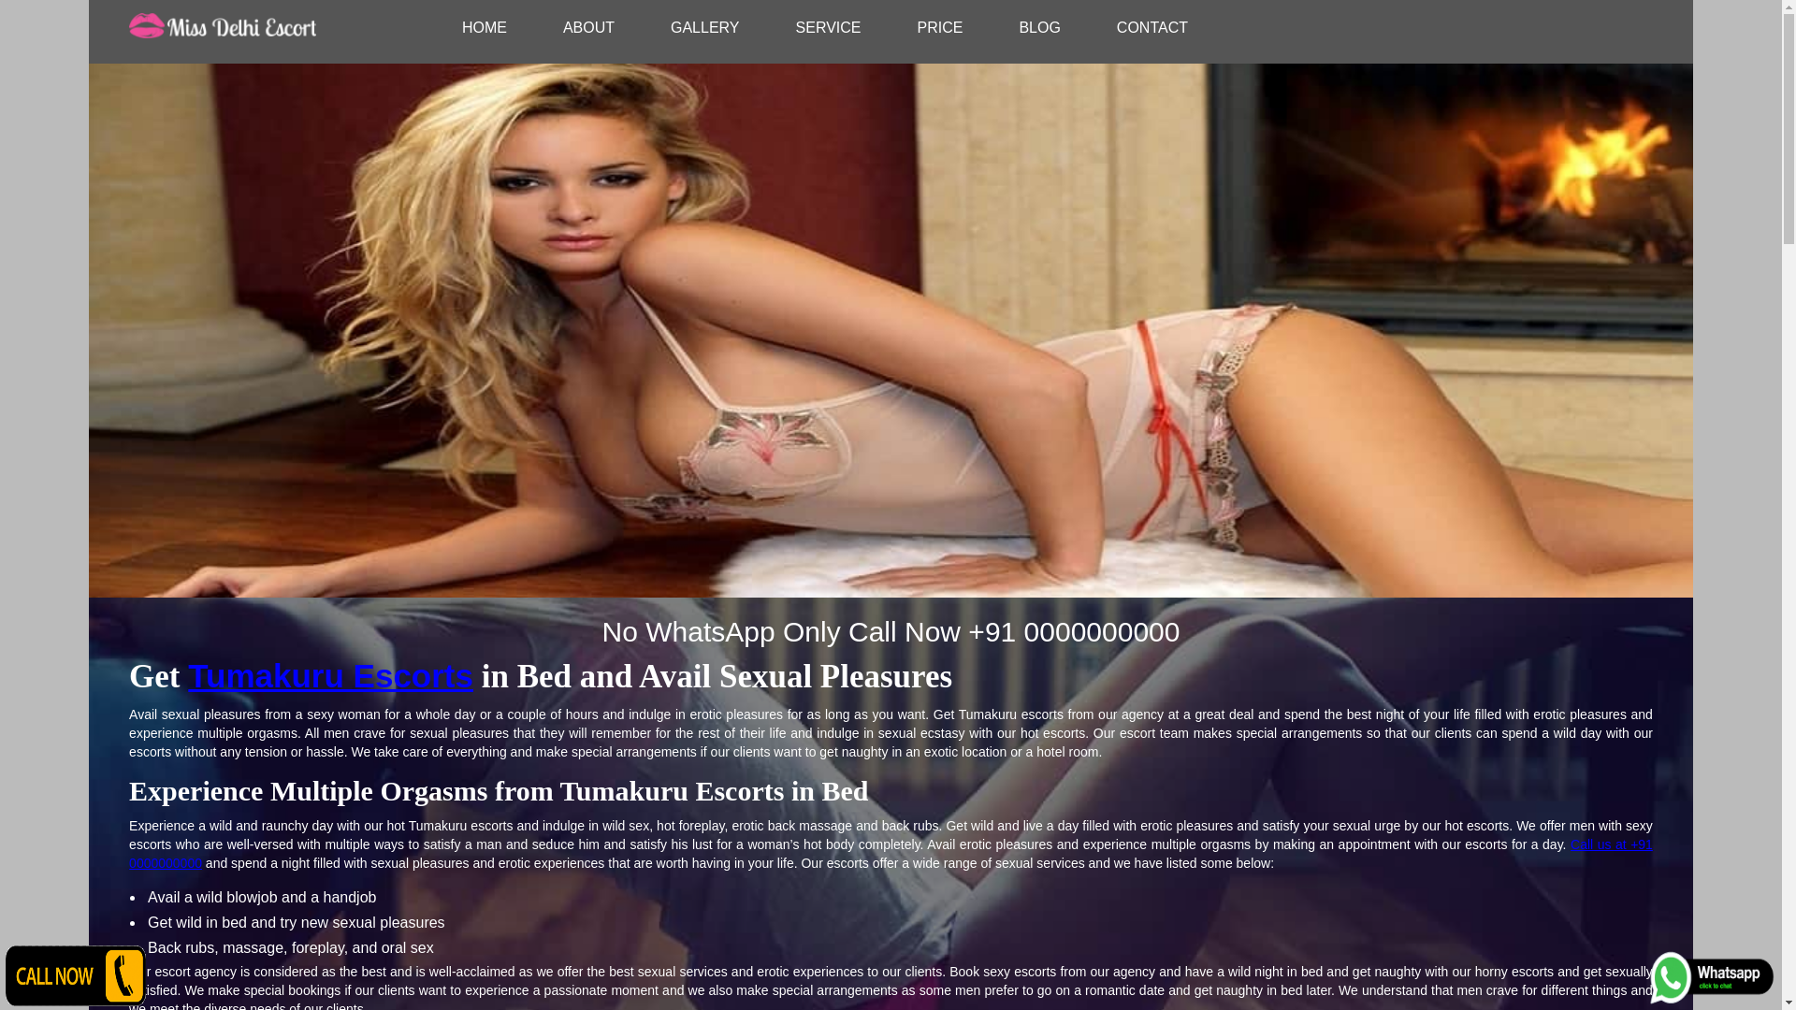 This screenshot has height=1010, width=1796. Describe the element at coordinates (223, 27) in the screenshot. I see `Miss Delhi Escort Logo` at that location.